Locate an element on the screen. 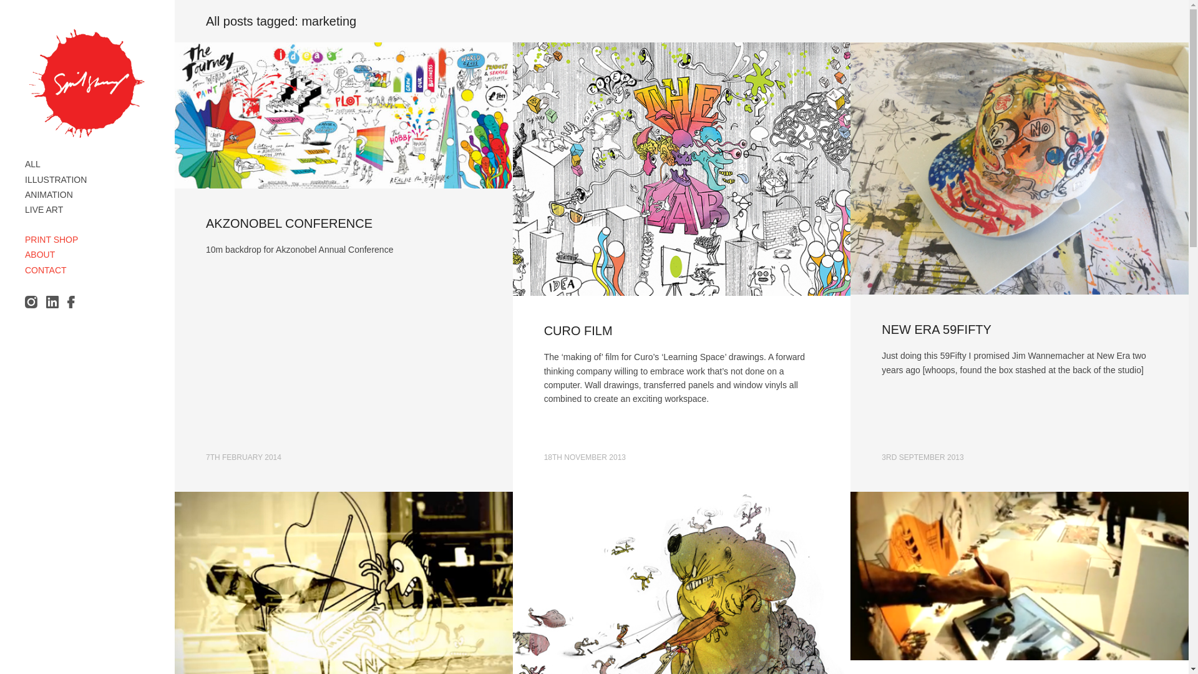 The width and height of the screenshot is (1198, 674). LIVE ART is located at coordinates (44, 210).